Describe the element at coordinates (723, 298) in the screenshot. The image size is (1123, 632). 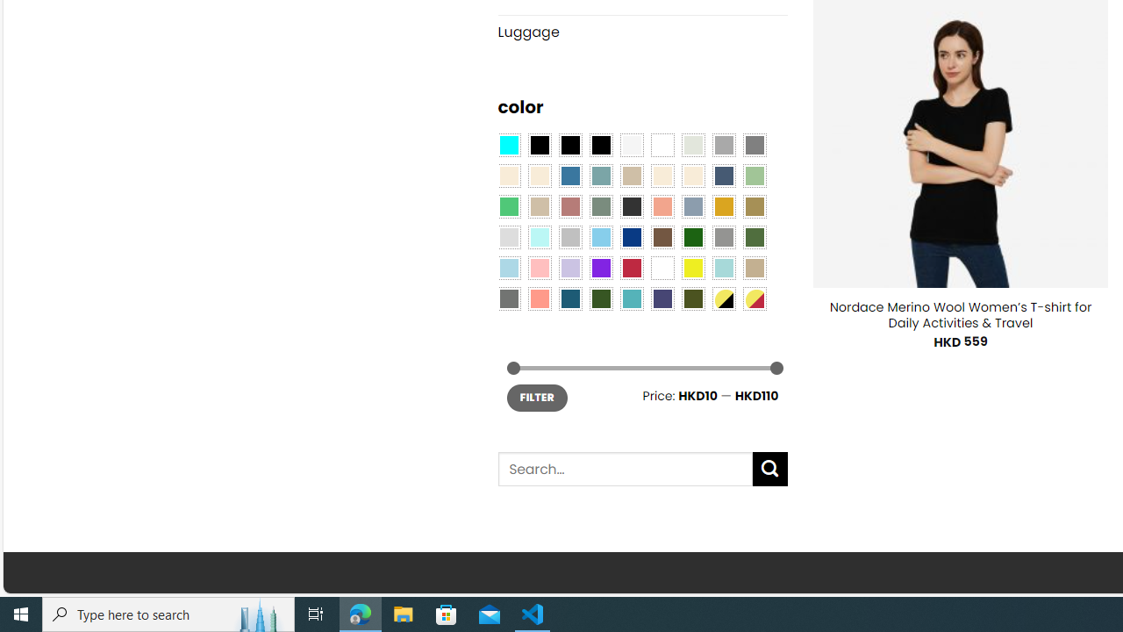
I see `Yellow-Black` at that location.